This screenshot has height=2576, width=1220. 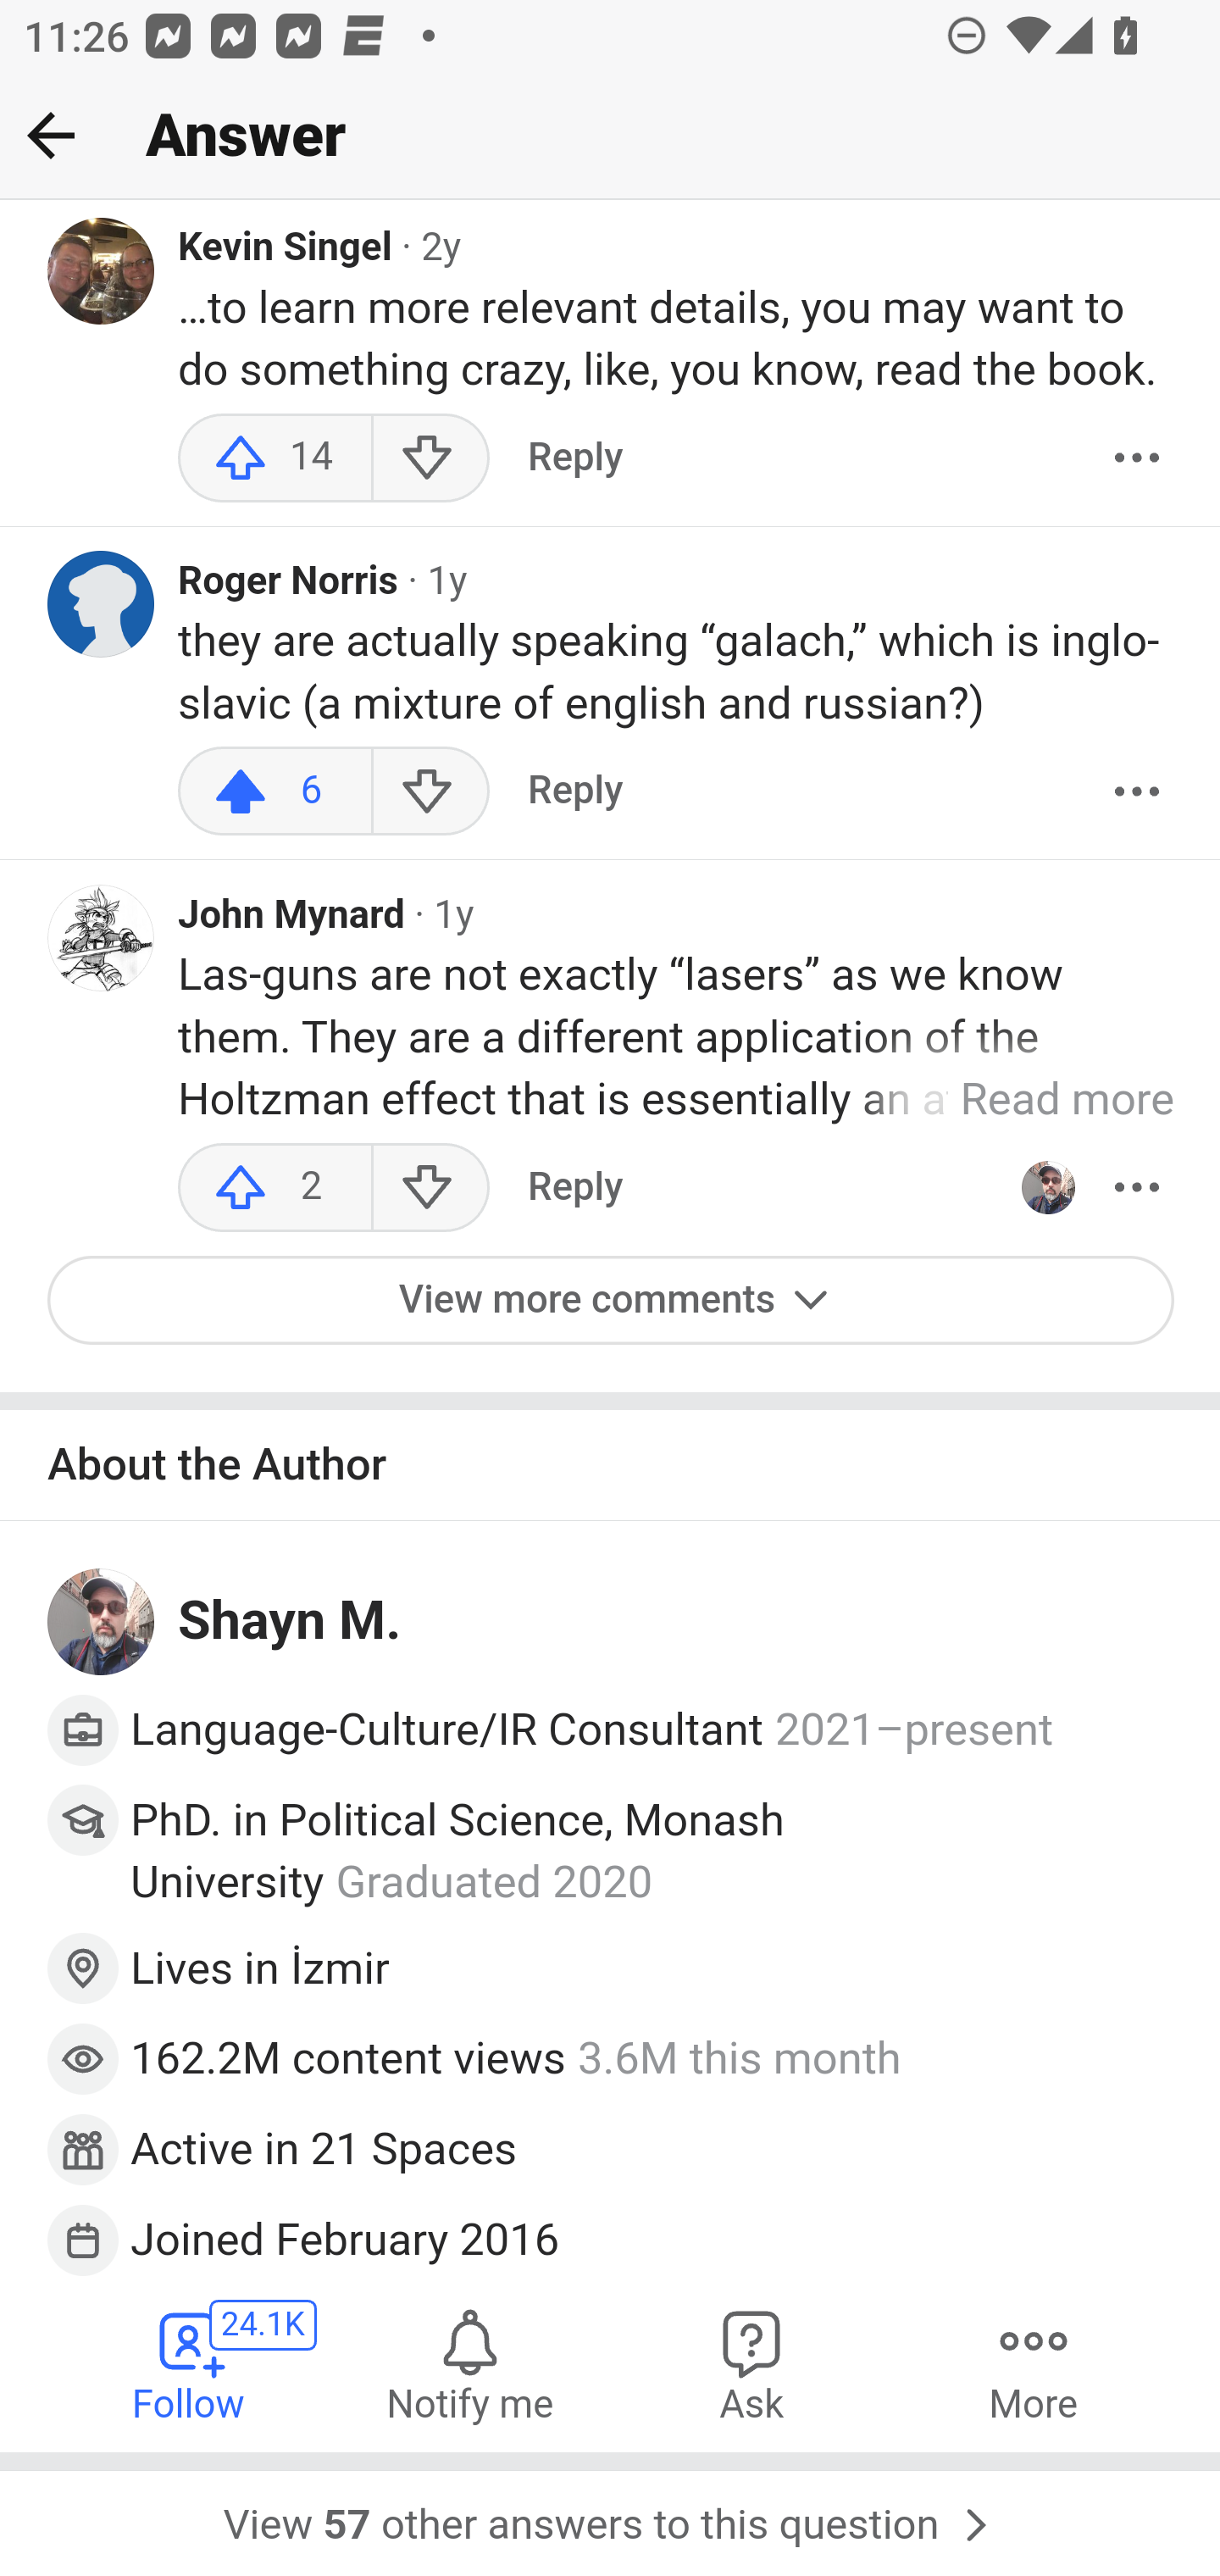 I want to click on Shayn M., so click(x=291, y=1622).